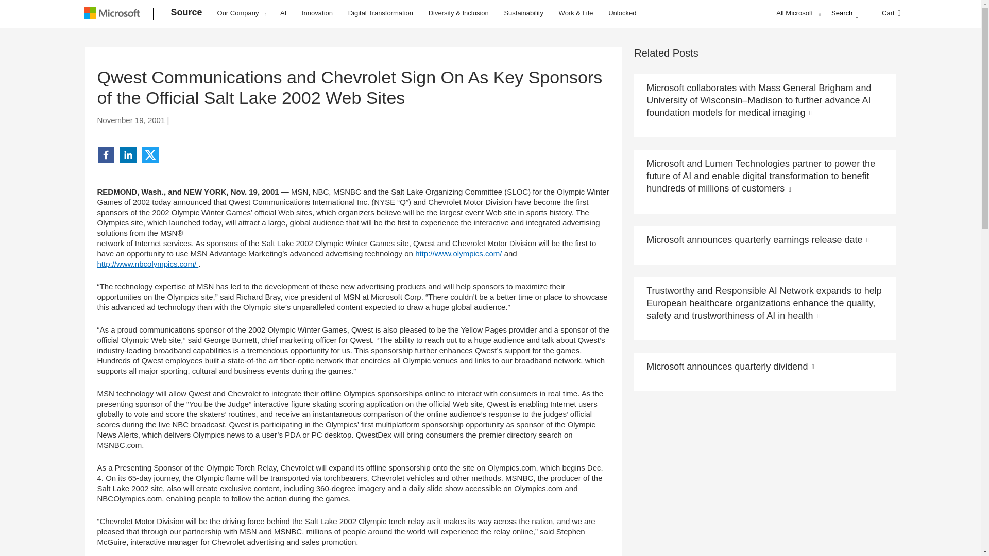  What do you see at coordinates (622, 12) in the screenshot?
I see `Unlocked` at bounding box center [622, 12].